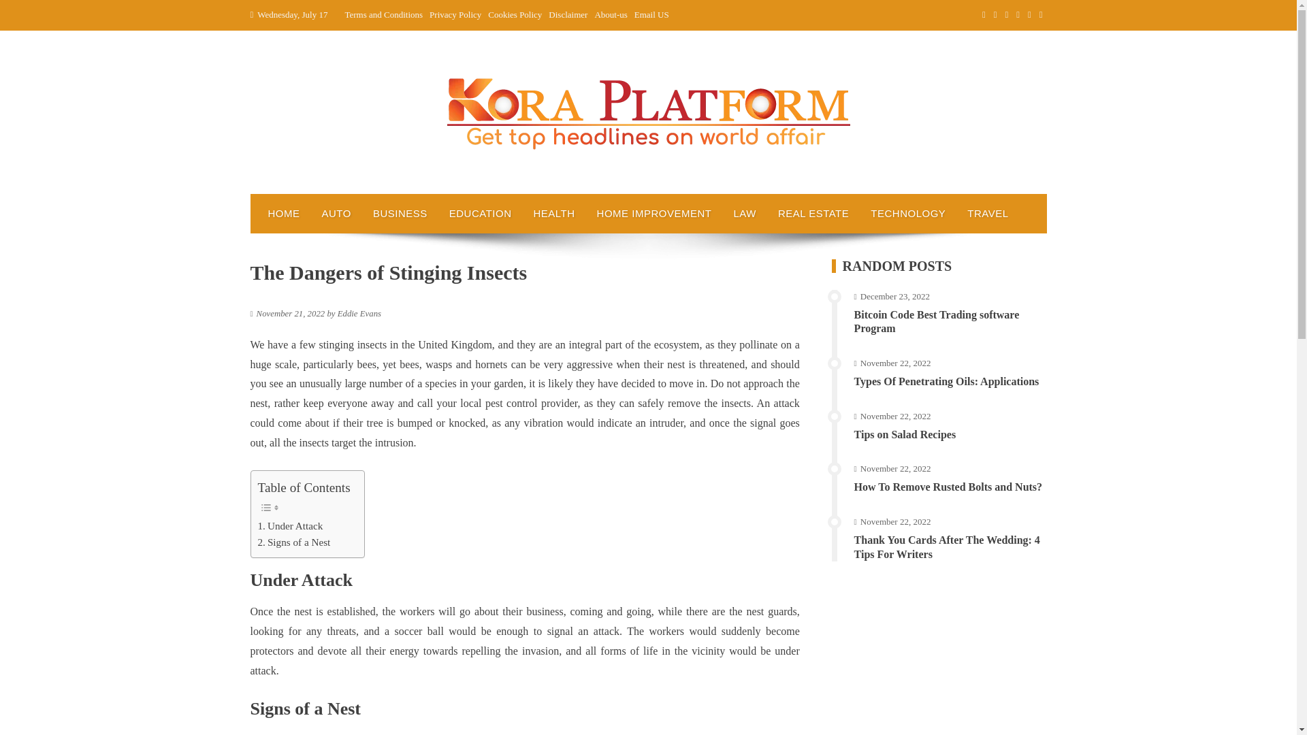 The height and width of the screenshot is (735, 1307). What do you see at coordinates (908, 214) in the screenshot?
I see `TECHNOLOGY` at bounding box center [908, 214].